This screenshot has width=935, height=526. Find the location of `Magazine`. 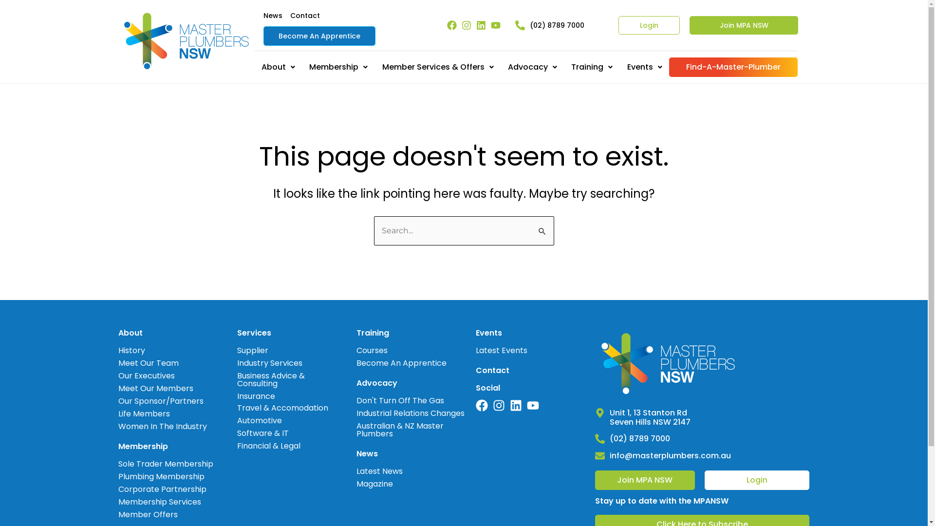

Magazine is located at coordinates (380, 484).